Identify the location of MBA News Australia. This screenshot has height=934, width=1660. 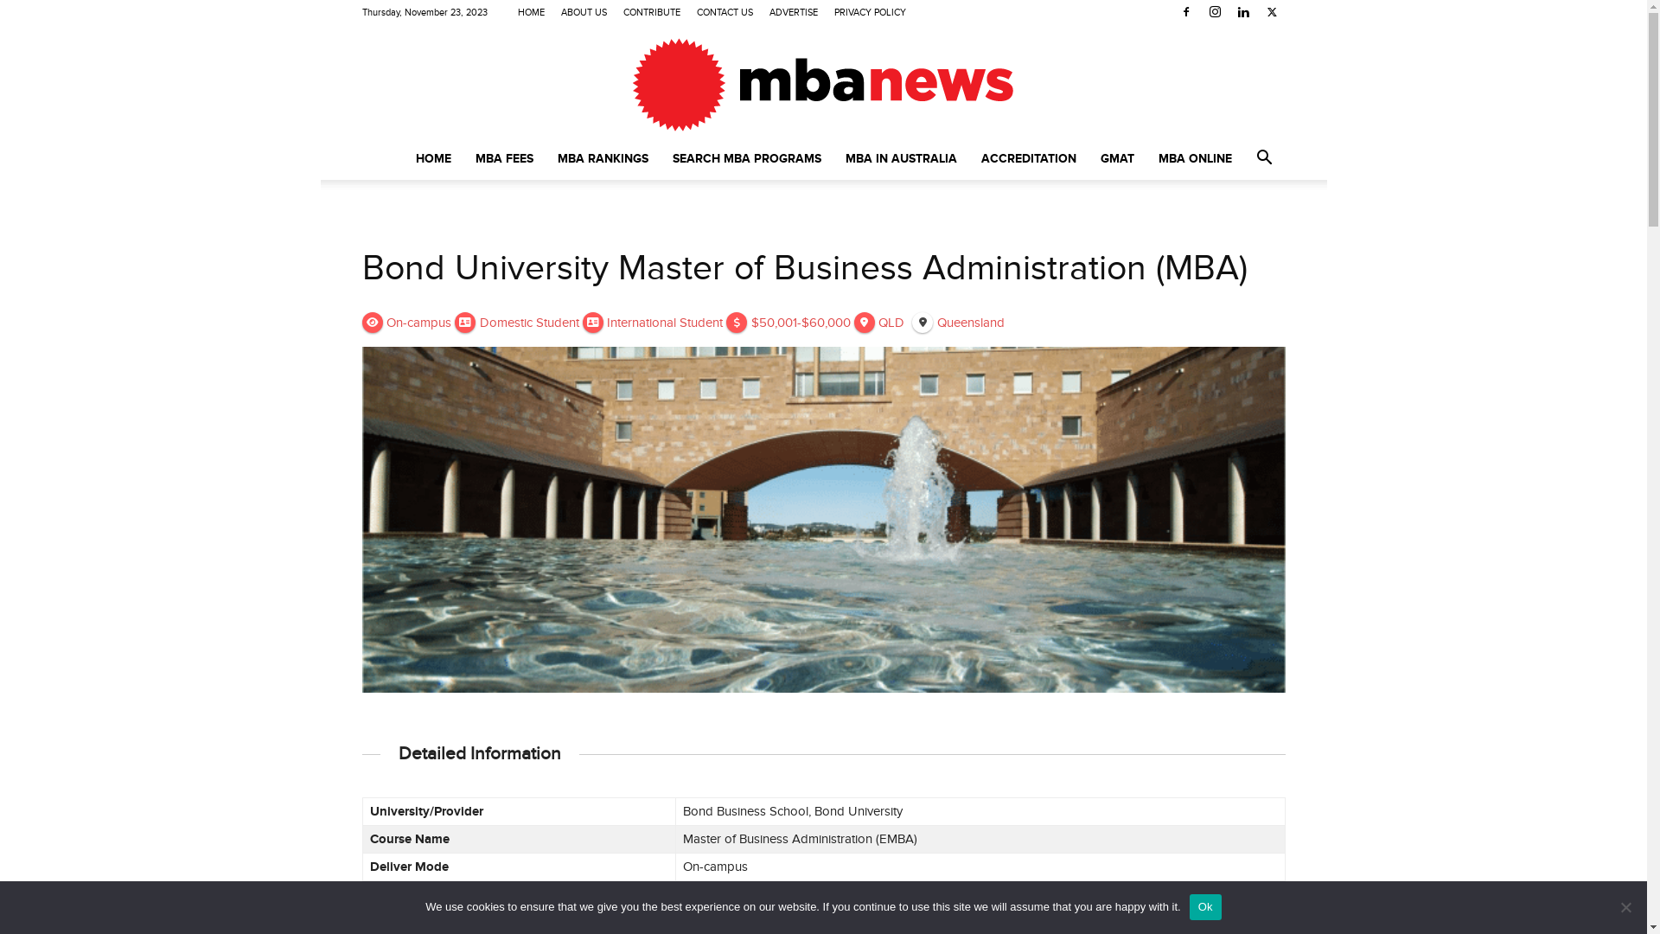
(823, 83).